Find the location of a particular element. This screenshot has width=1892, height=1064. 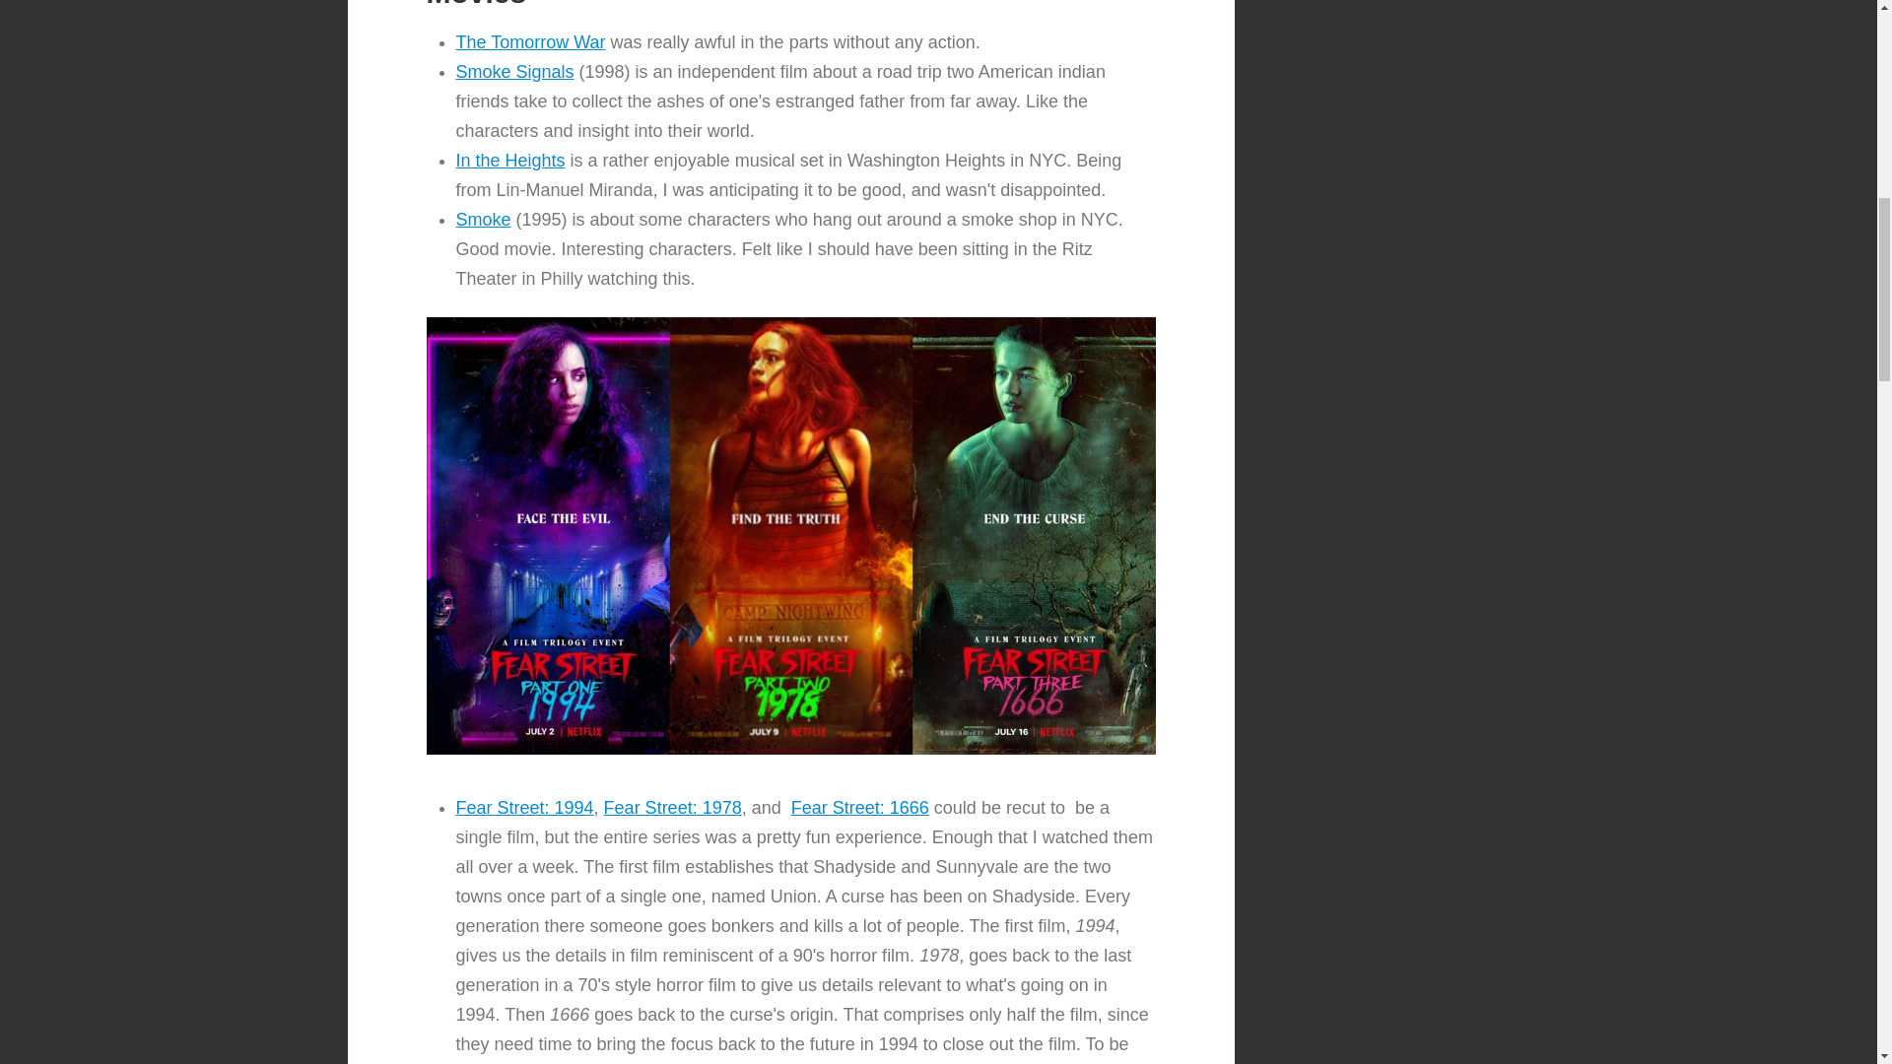

Smoke is located at coordinates (483, 199).